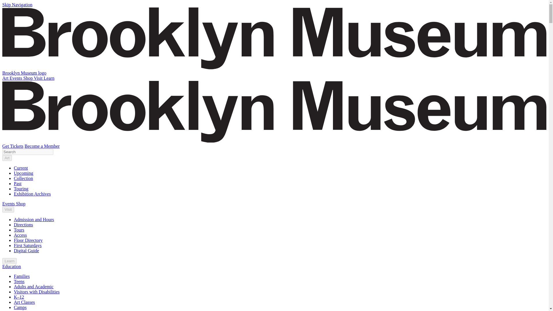  What do you see at coordinates (42, 146) in the screenshot?
I see `Become a Member` at bounding box center [42, 146].